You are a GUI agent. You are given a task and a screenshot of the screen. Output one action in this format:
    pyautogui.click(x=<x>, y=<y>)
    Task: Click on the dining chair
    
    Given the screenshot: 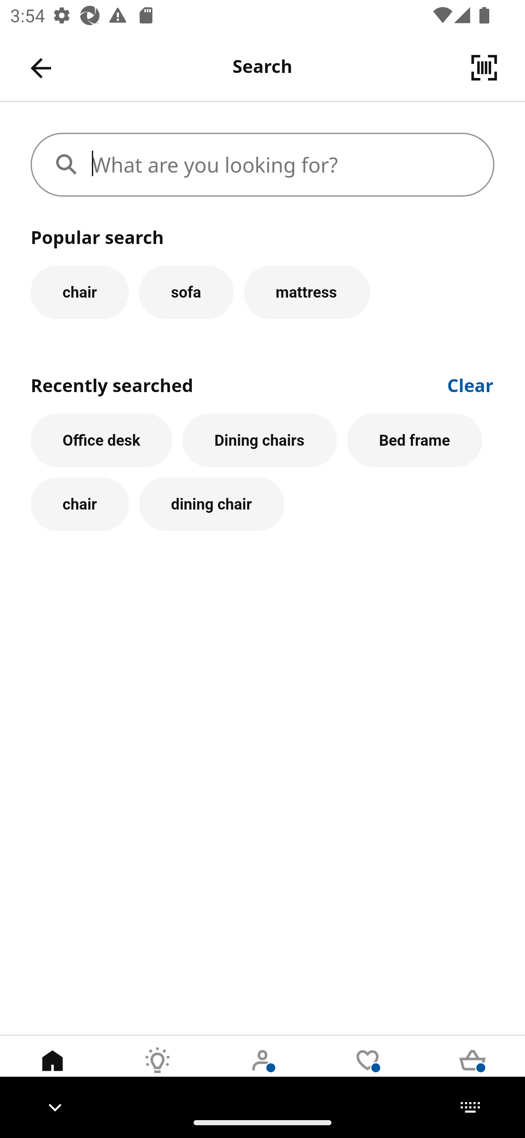 What is the action you would take?
    pyautogui.click(x=211, y=505)
    